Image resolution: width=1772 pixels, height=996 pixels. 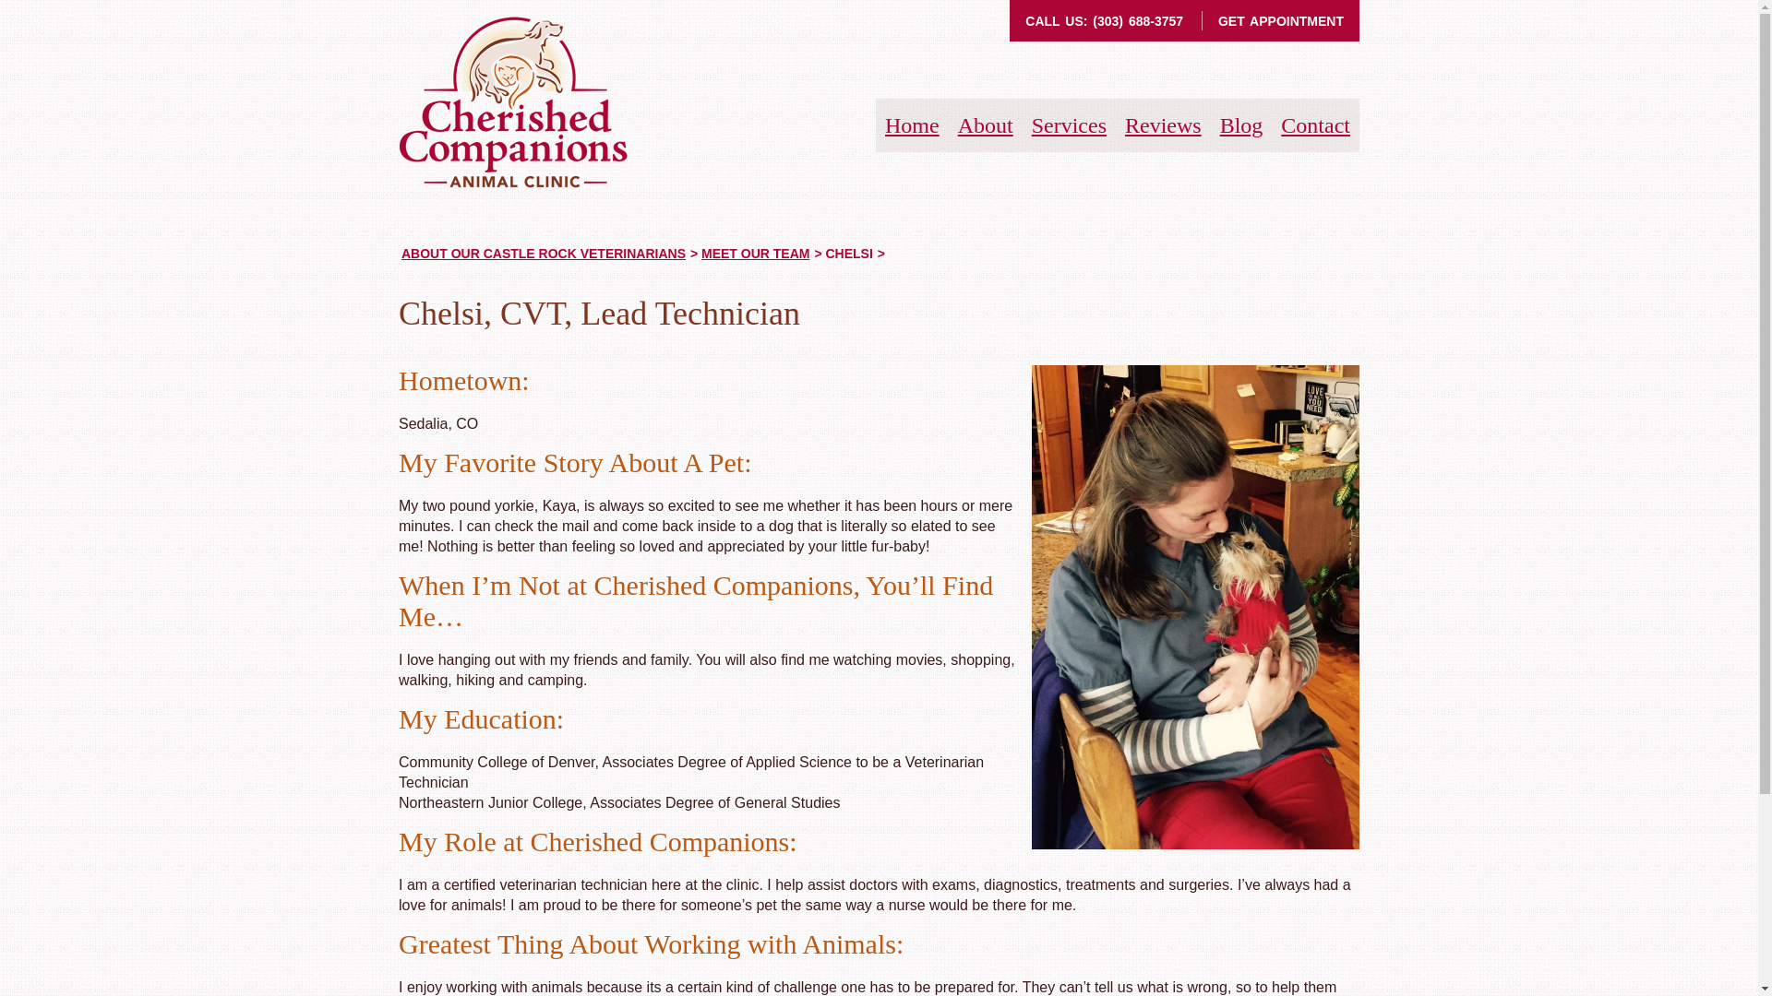 I want to click on Go to Meet Our Team., so click(x=755, y=253).